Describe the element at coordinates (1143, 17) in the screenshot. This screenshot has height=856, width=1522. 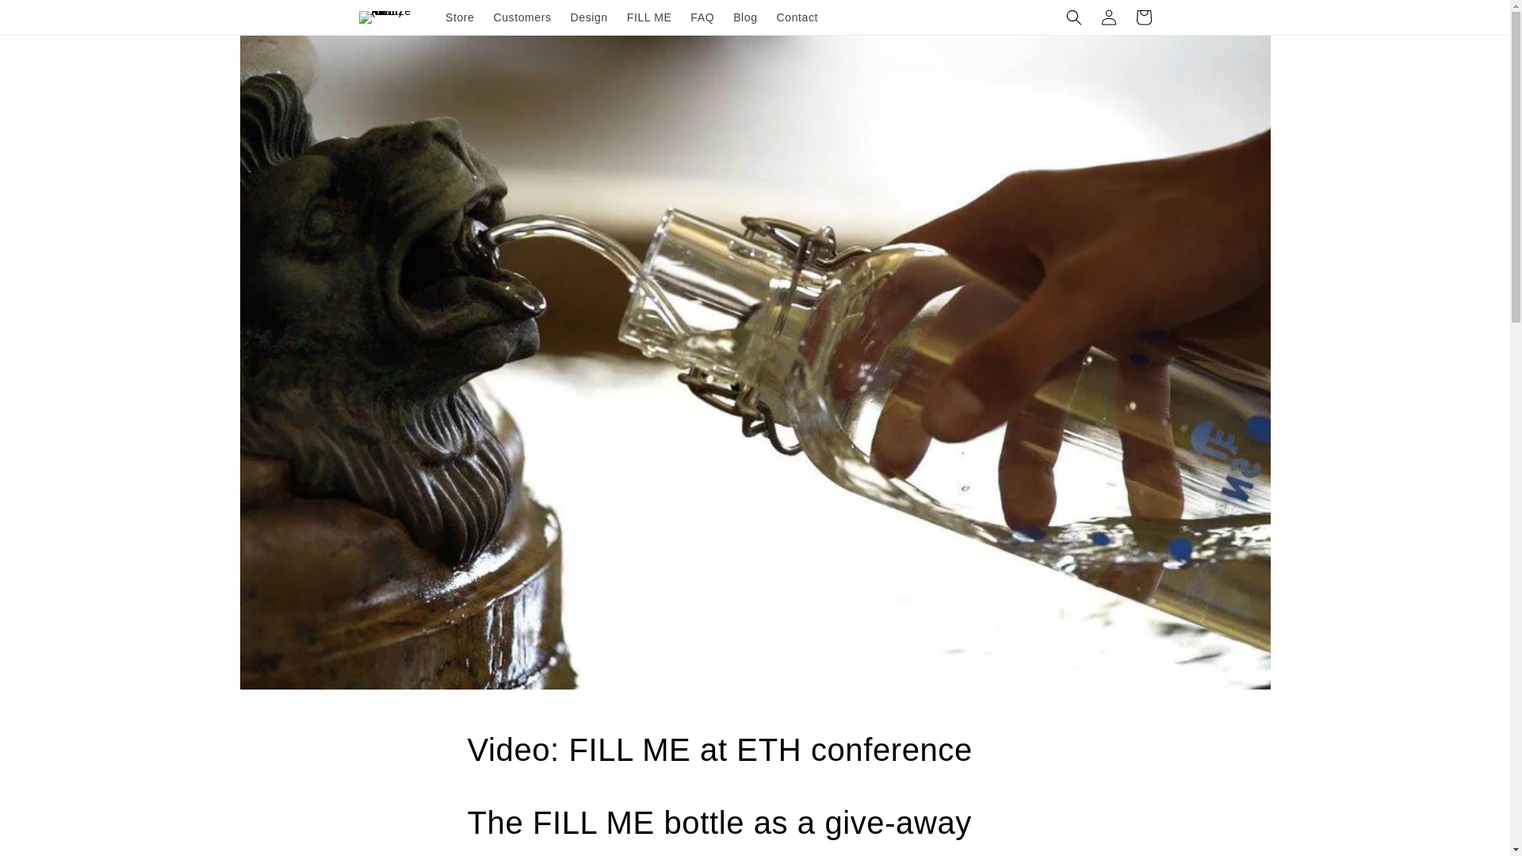
I see `Cart` at that location.